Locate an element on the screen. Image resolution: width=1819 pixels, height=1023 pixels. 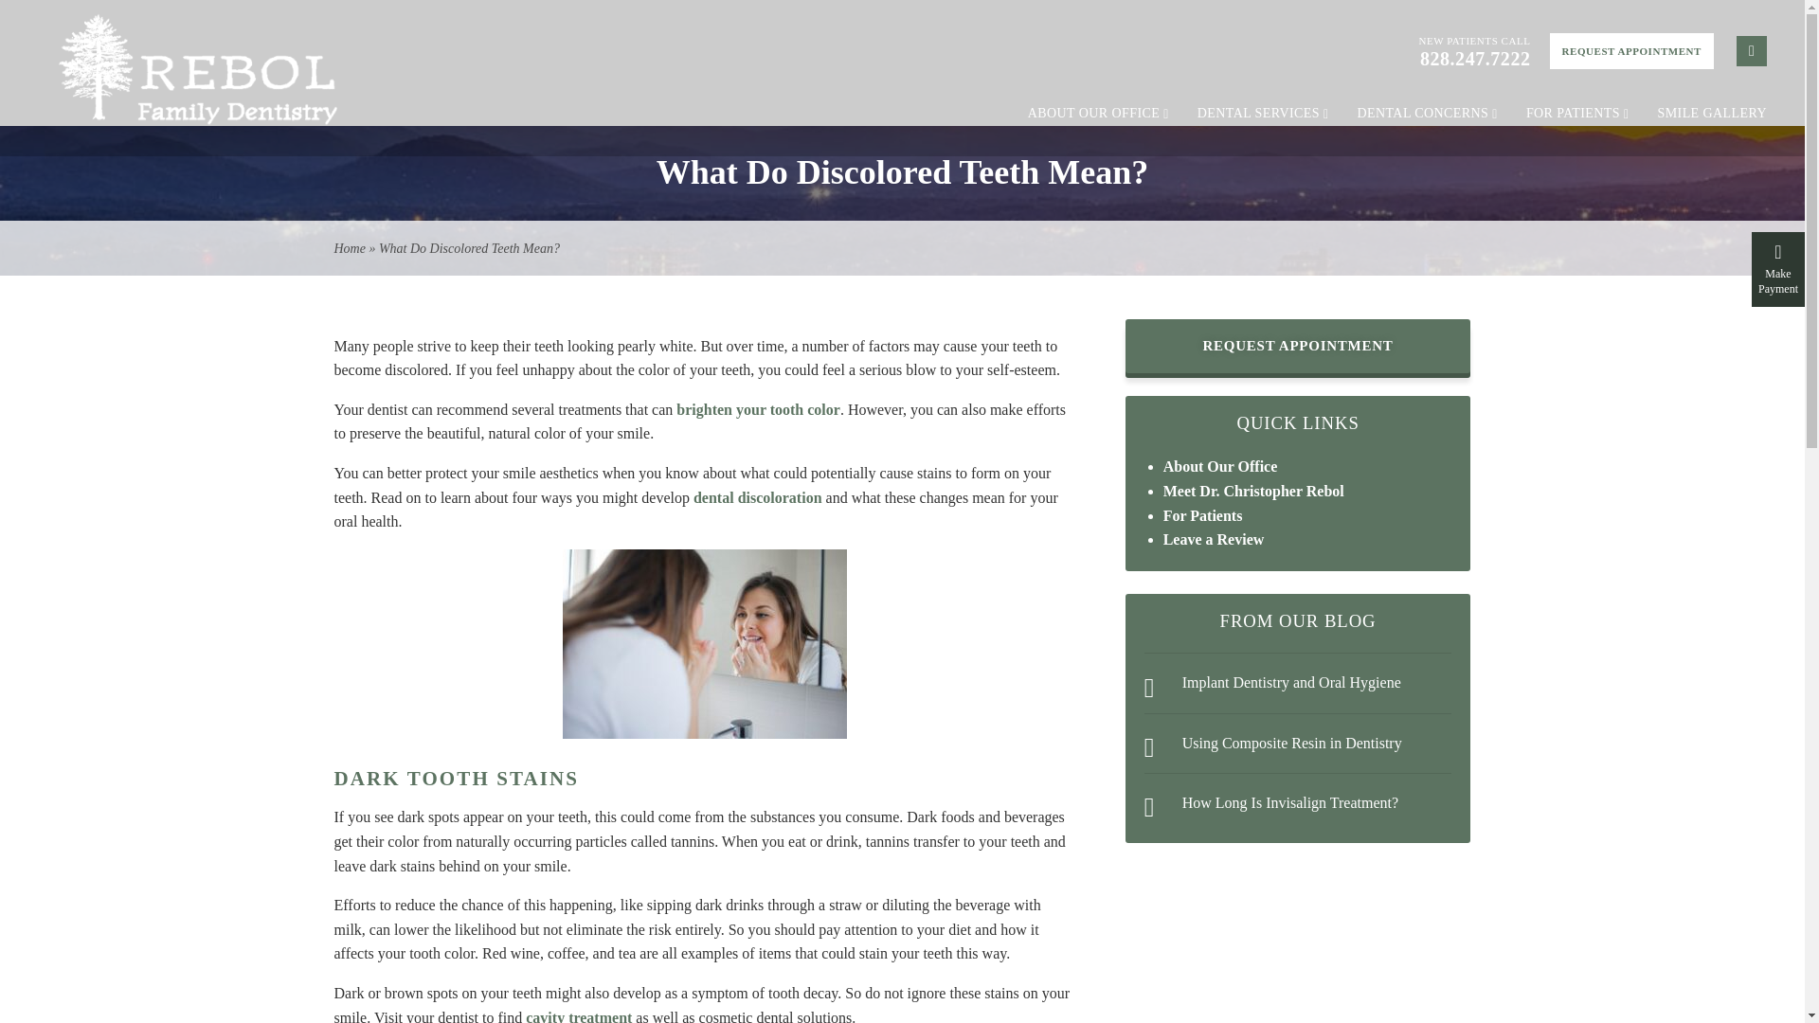
FOR PATIENTS is located at coordinates (1577, 114).